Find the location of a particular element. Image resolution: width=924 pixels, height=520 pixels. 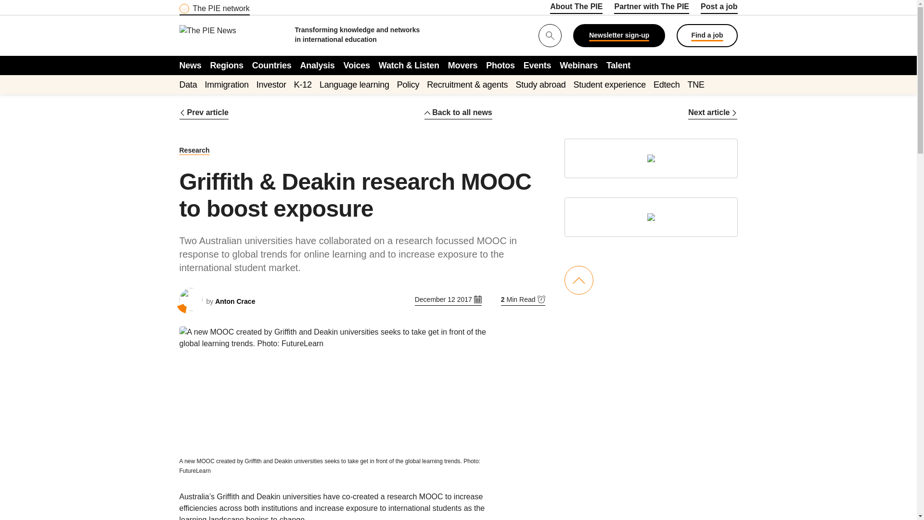

Partner with The PIE is located at coordinates (652, 8).